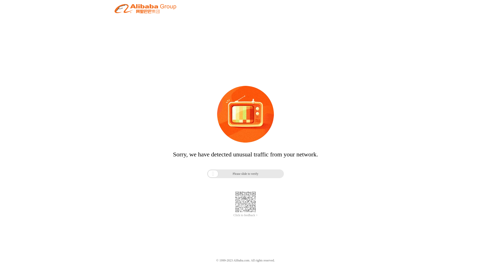  I want to click on Click to feedback >, so click(245, 215).